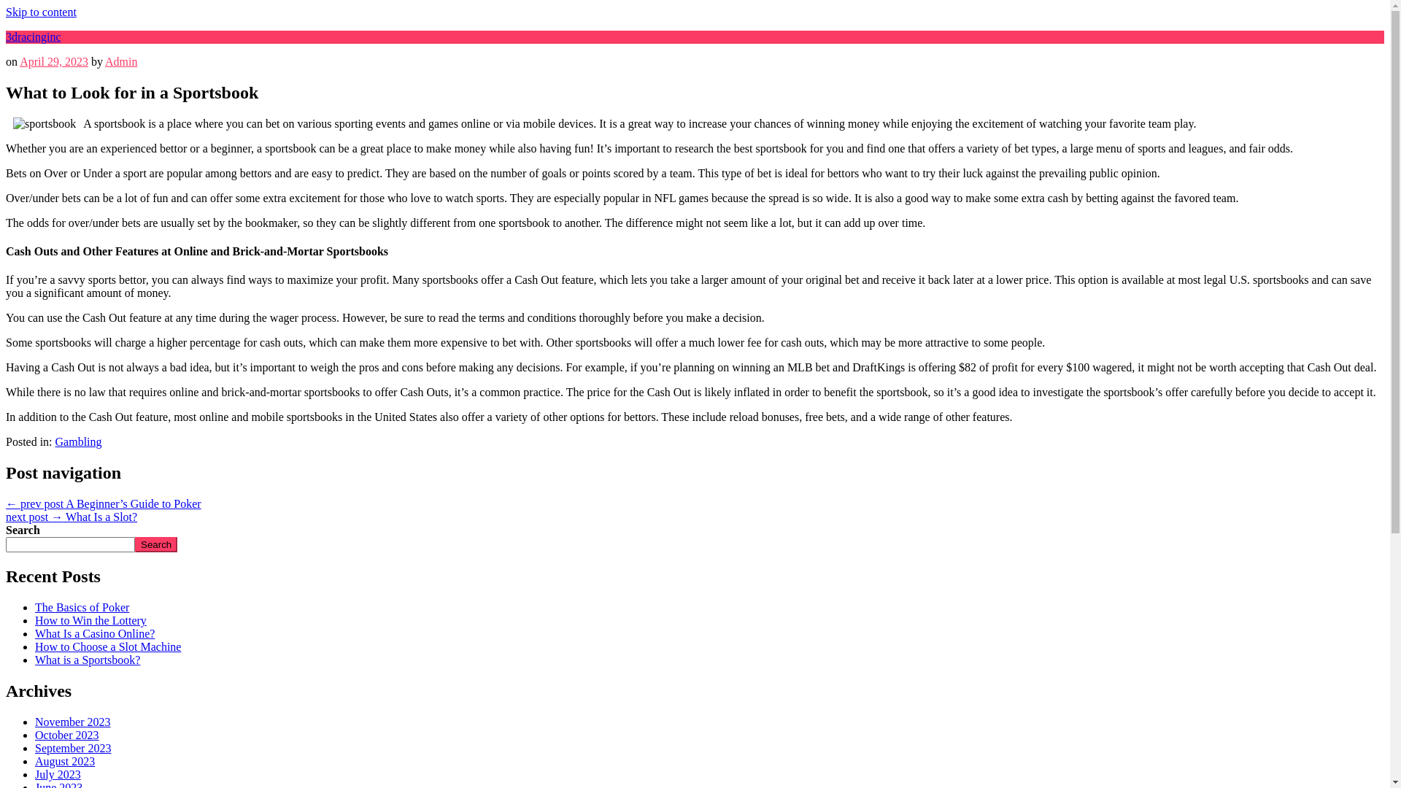 Image resolution: width=1401 pixels, height=788 pixels. Describe the element at coordinates (73, 722) in the screenshot. I see `November 2023` at that location.